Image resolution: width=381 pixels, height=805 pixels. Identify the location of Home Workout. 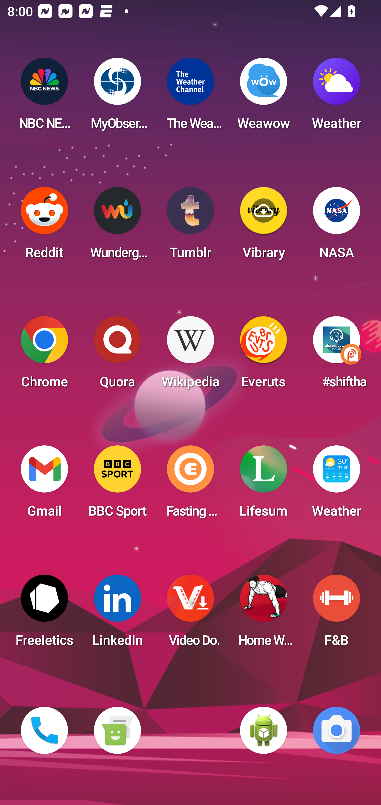
(264, 614).